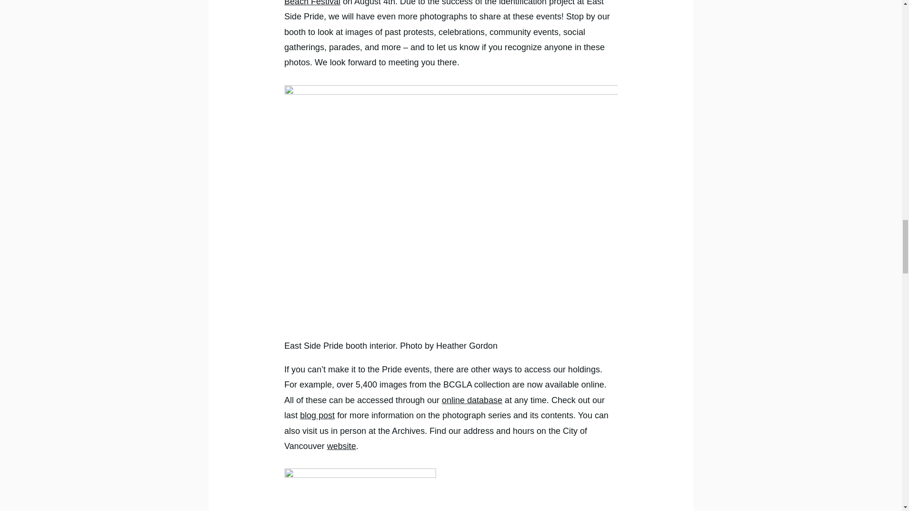  Describe the element at coordinates (342, 446) in the screenshot. I see `website` at that location.